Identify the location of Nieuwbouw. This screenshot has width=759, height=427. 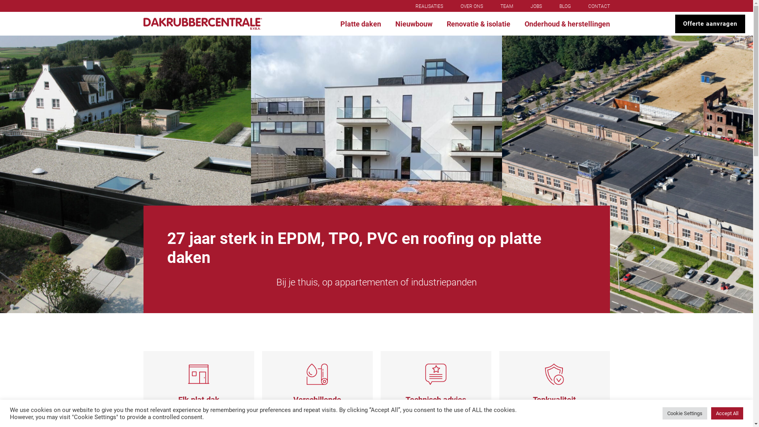
(414, 24).